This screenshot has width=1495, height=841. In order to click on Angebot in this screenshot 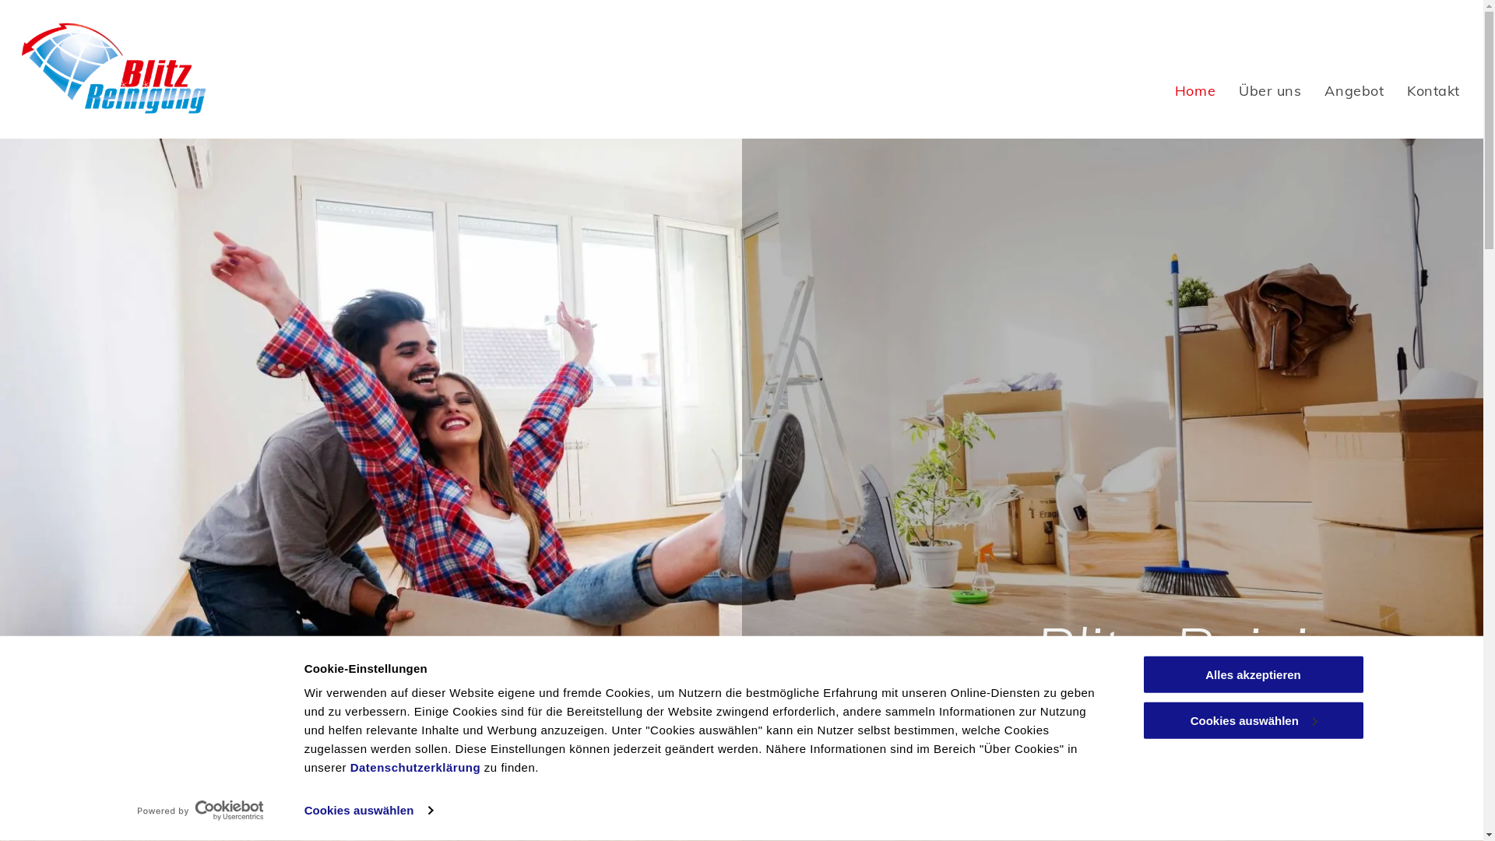, I will do `click(1354, 90)`.